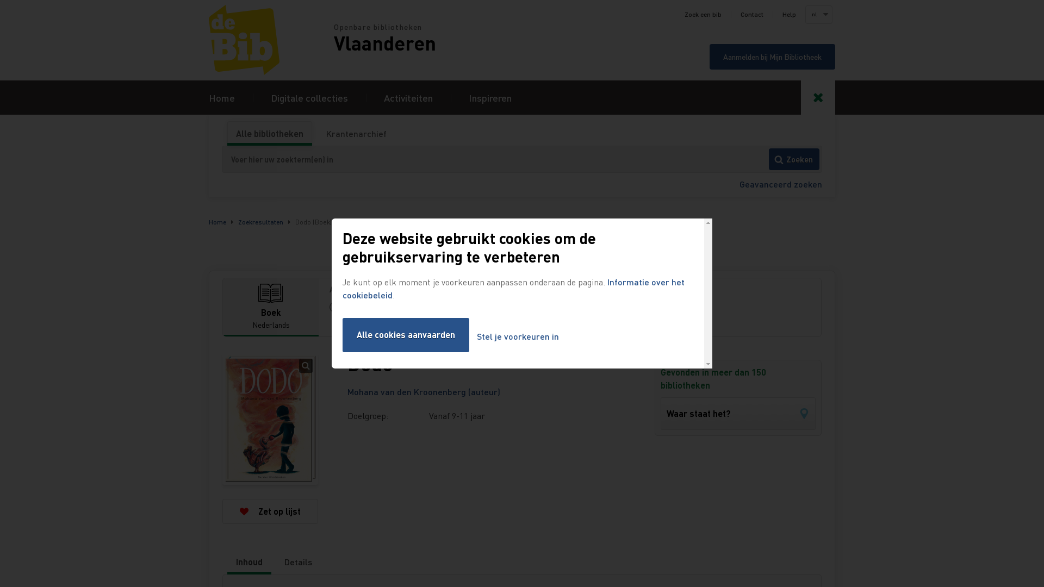  I want to click on Home, so click(222, 98).